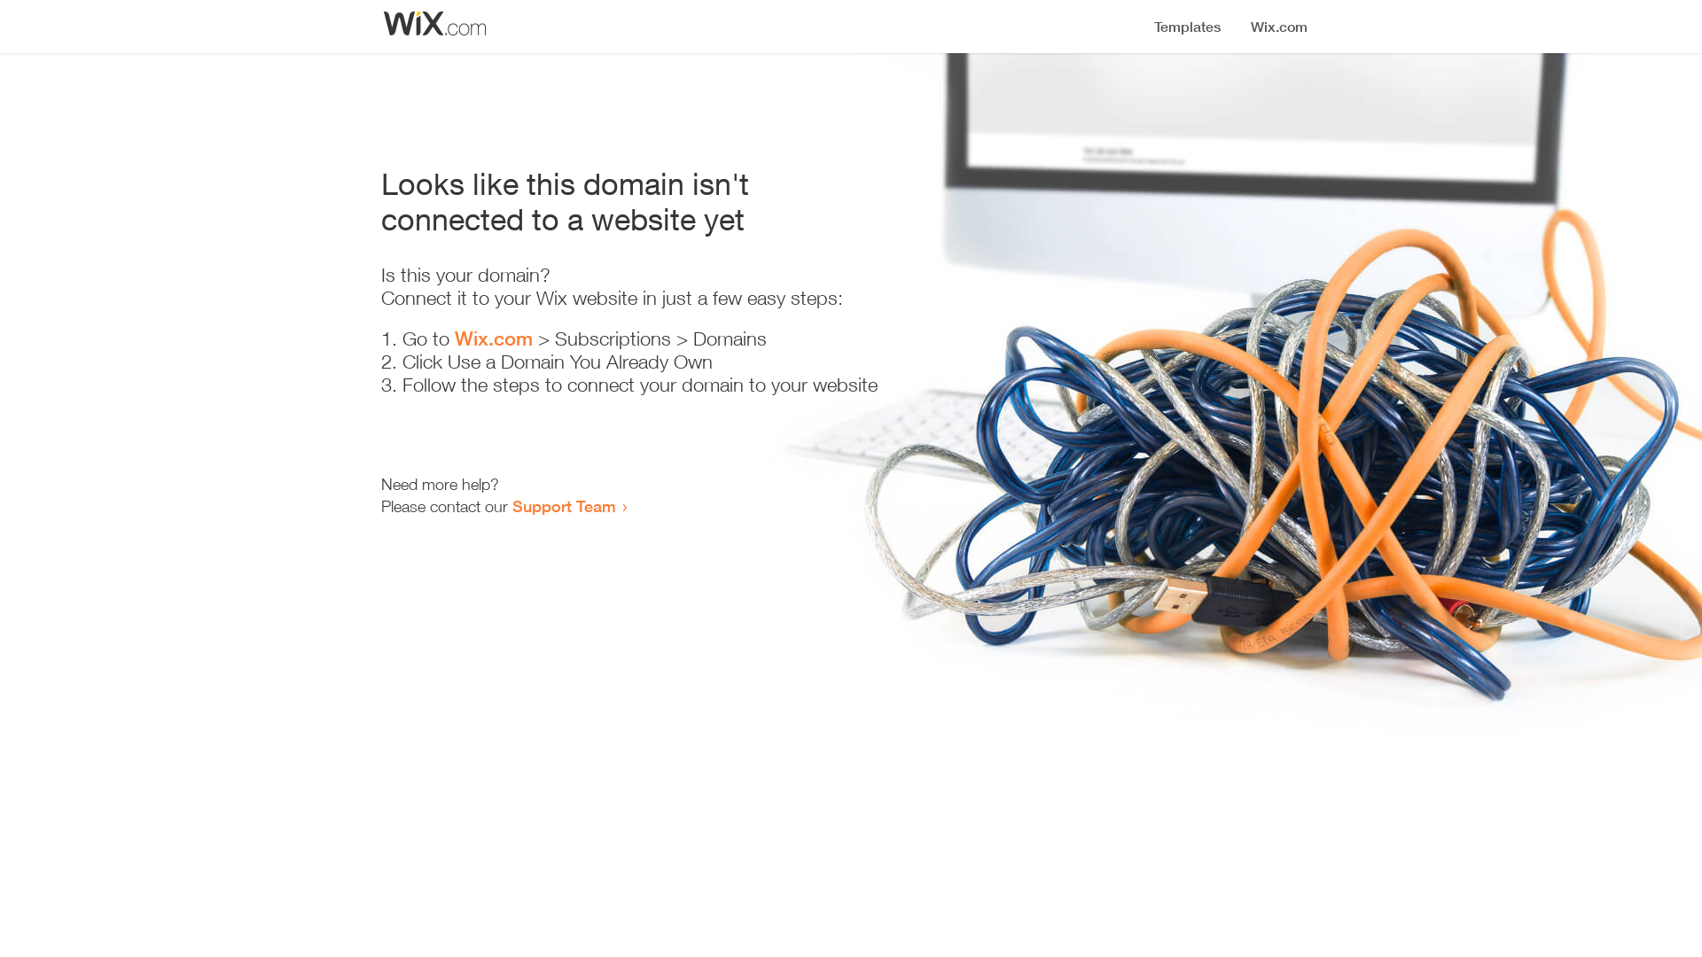 The height and width of the screenshot is (957, 1702). I want to click on Wix.com, so click(494, 338).